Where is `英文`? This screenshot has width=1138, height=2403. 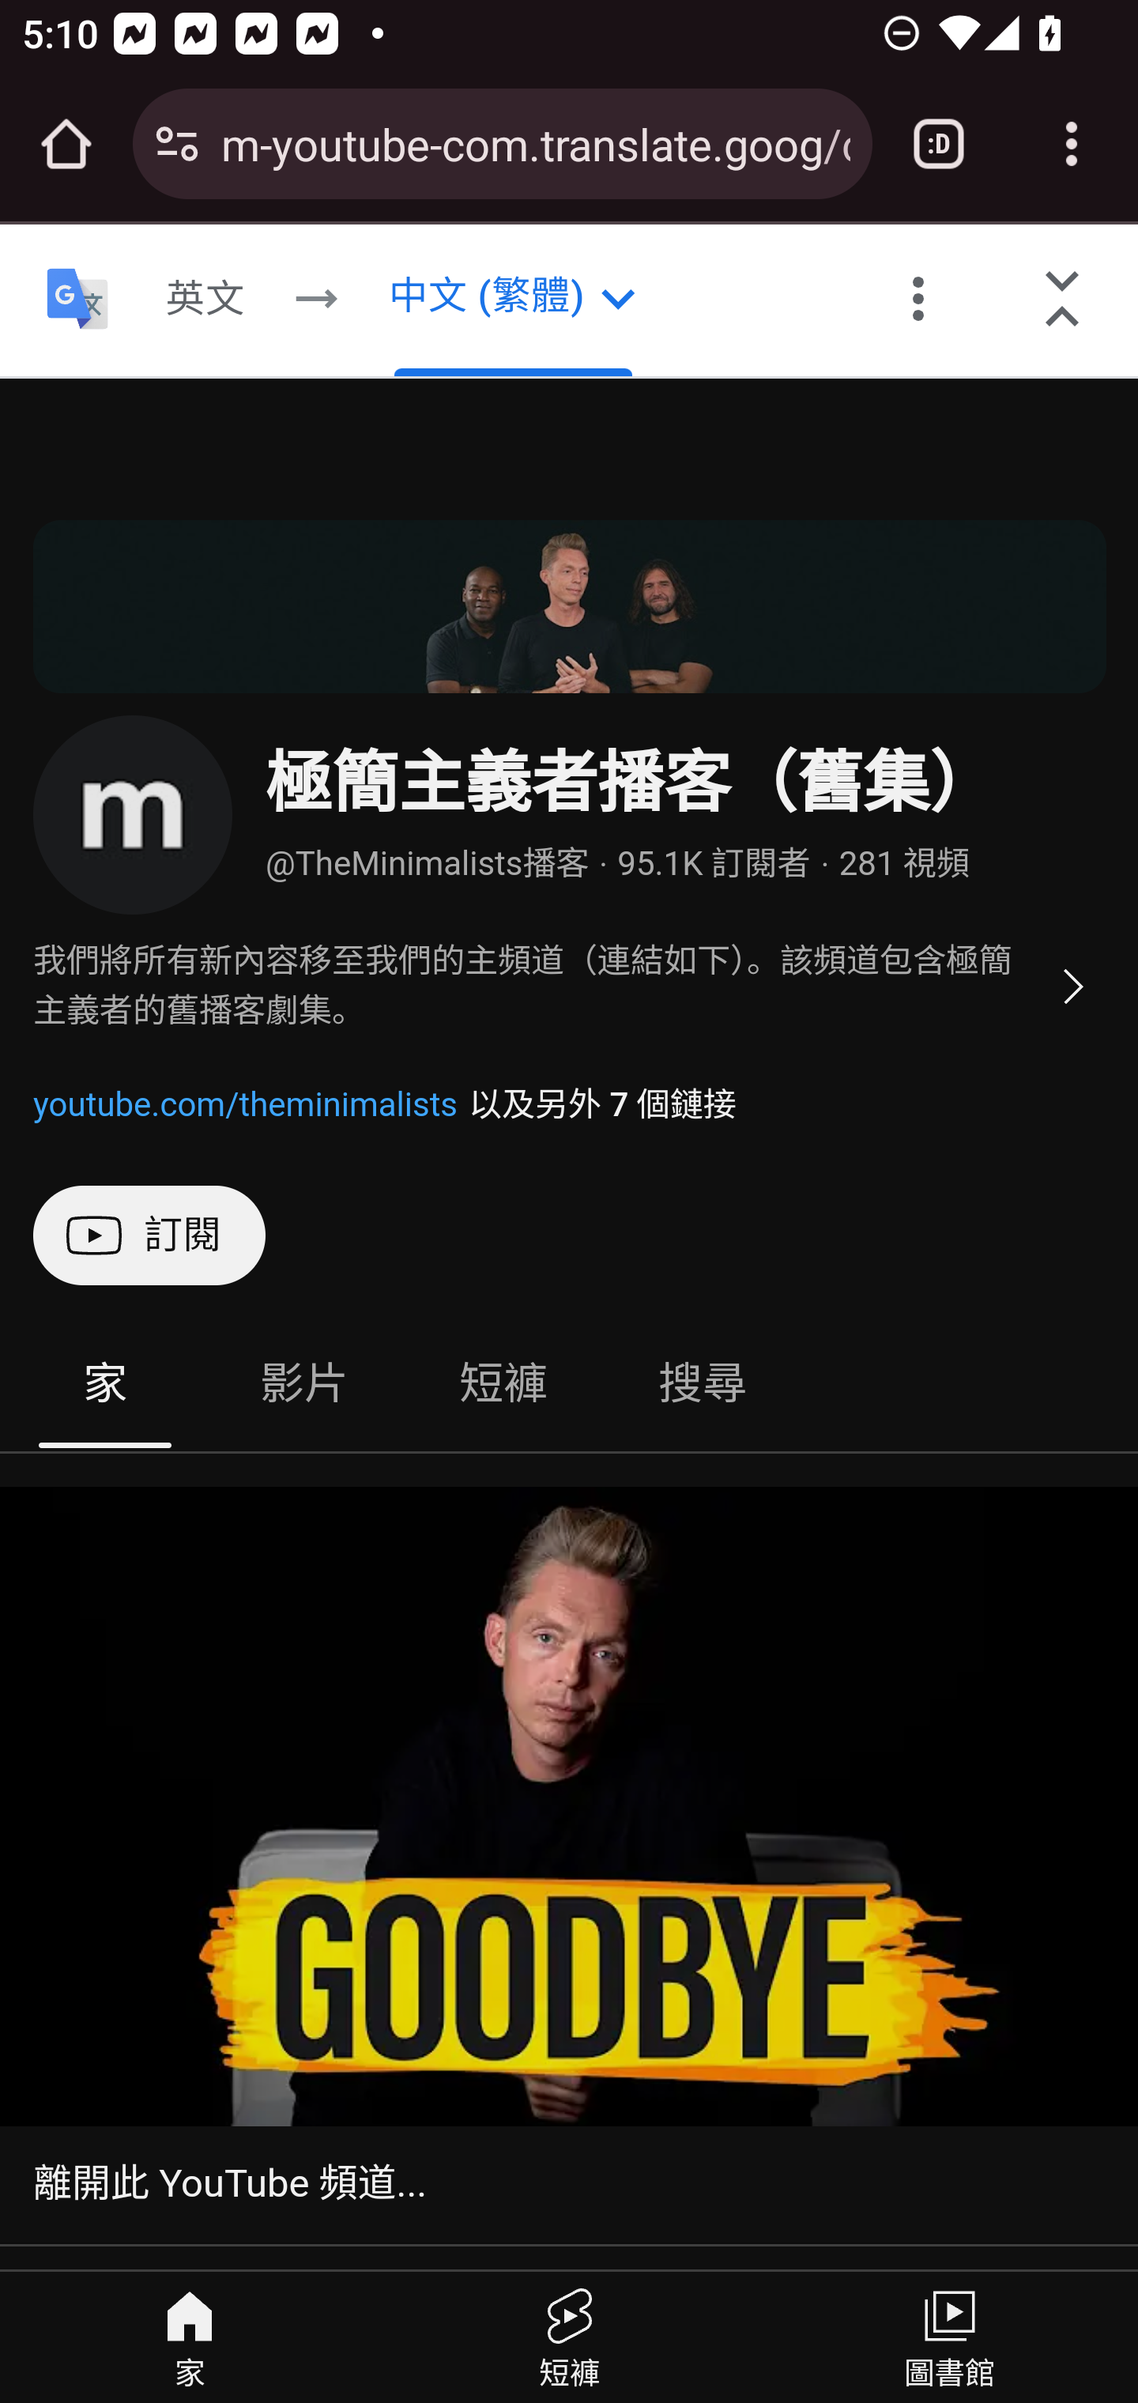 英文 is located at coordinates (205, 300).